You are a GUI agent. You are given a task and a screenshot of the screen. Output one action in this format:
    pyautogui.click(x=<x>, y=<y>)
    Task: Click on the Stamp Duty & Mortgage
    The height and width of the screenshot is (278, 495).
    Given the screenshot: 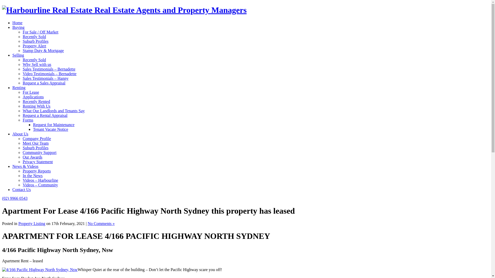 What is the action you would take?
    pyautogui.click(x=43, y=50)
    